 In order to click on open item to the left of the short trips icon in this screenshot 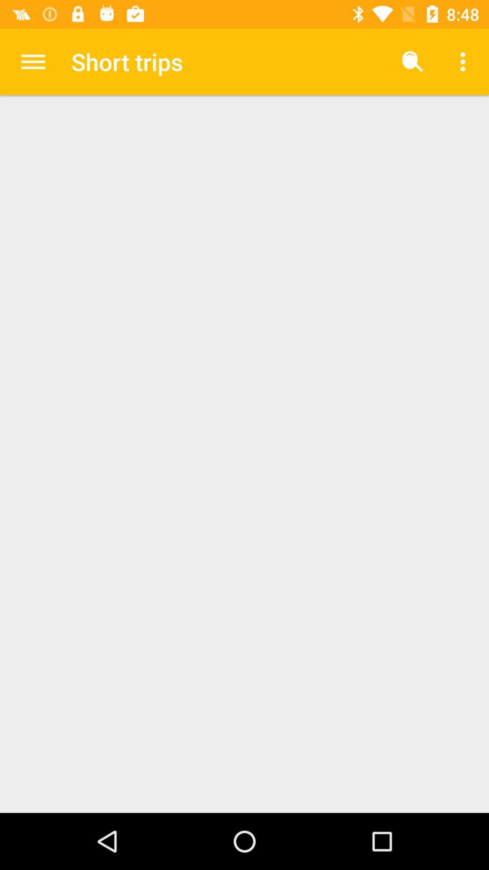, I will do `click(33, 62)`.